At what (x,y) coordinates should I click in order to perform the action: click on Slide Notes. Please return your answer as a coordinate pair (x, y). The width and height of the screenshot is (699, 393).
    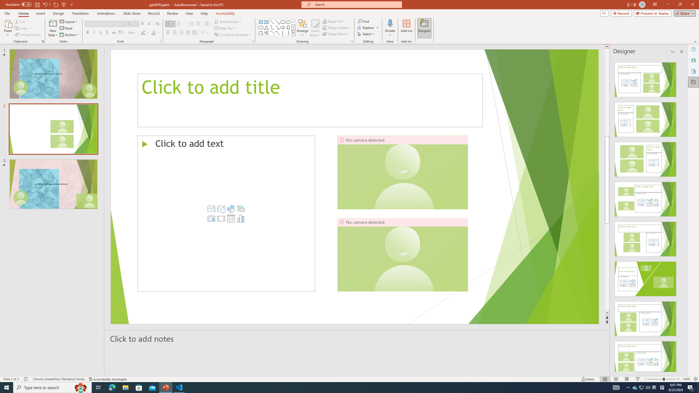
    Looking at the image, I should click on (357, 338).